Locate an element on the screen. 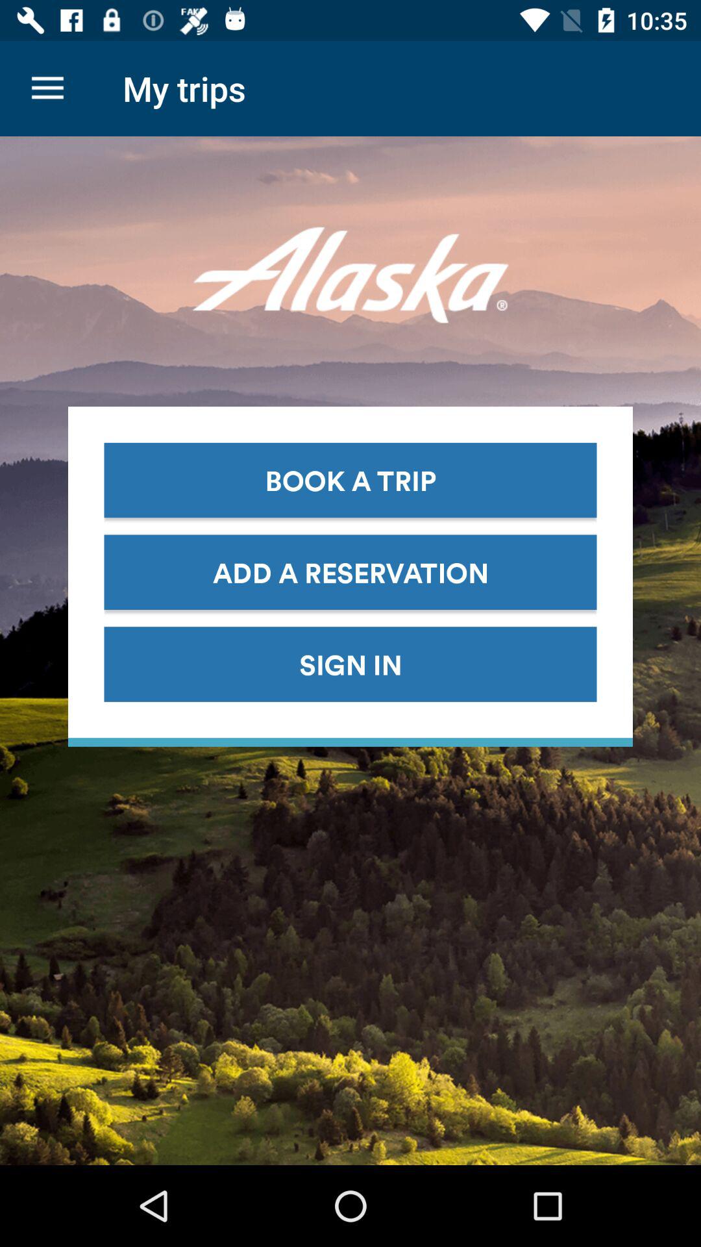 The height and width of the screenshot is (1247, 701). click the add a reservation icon is located at coordinates (350, 572).